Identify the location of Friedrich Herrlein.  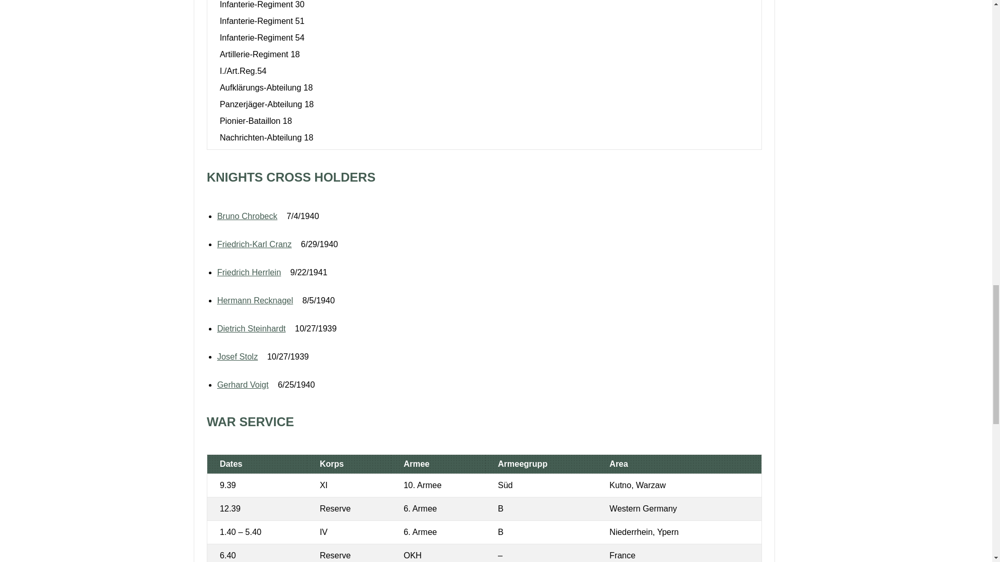
(249, 273).